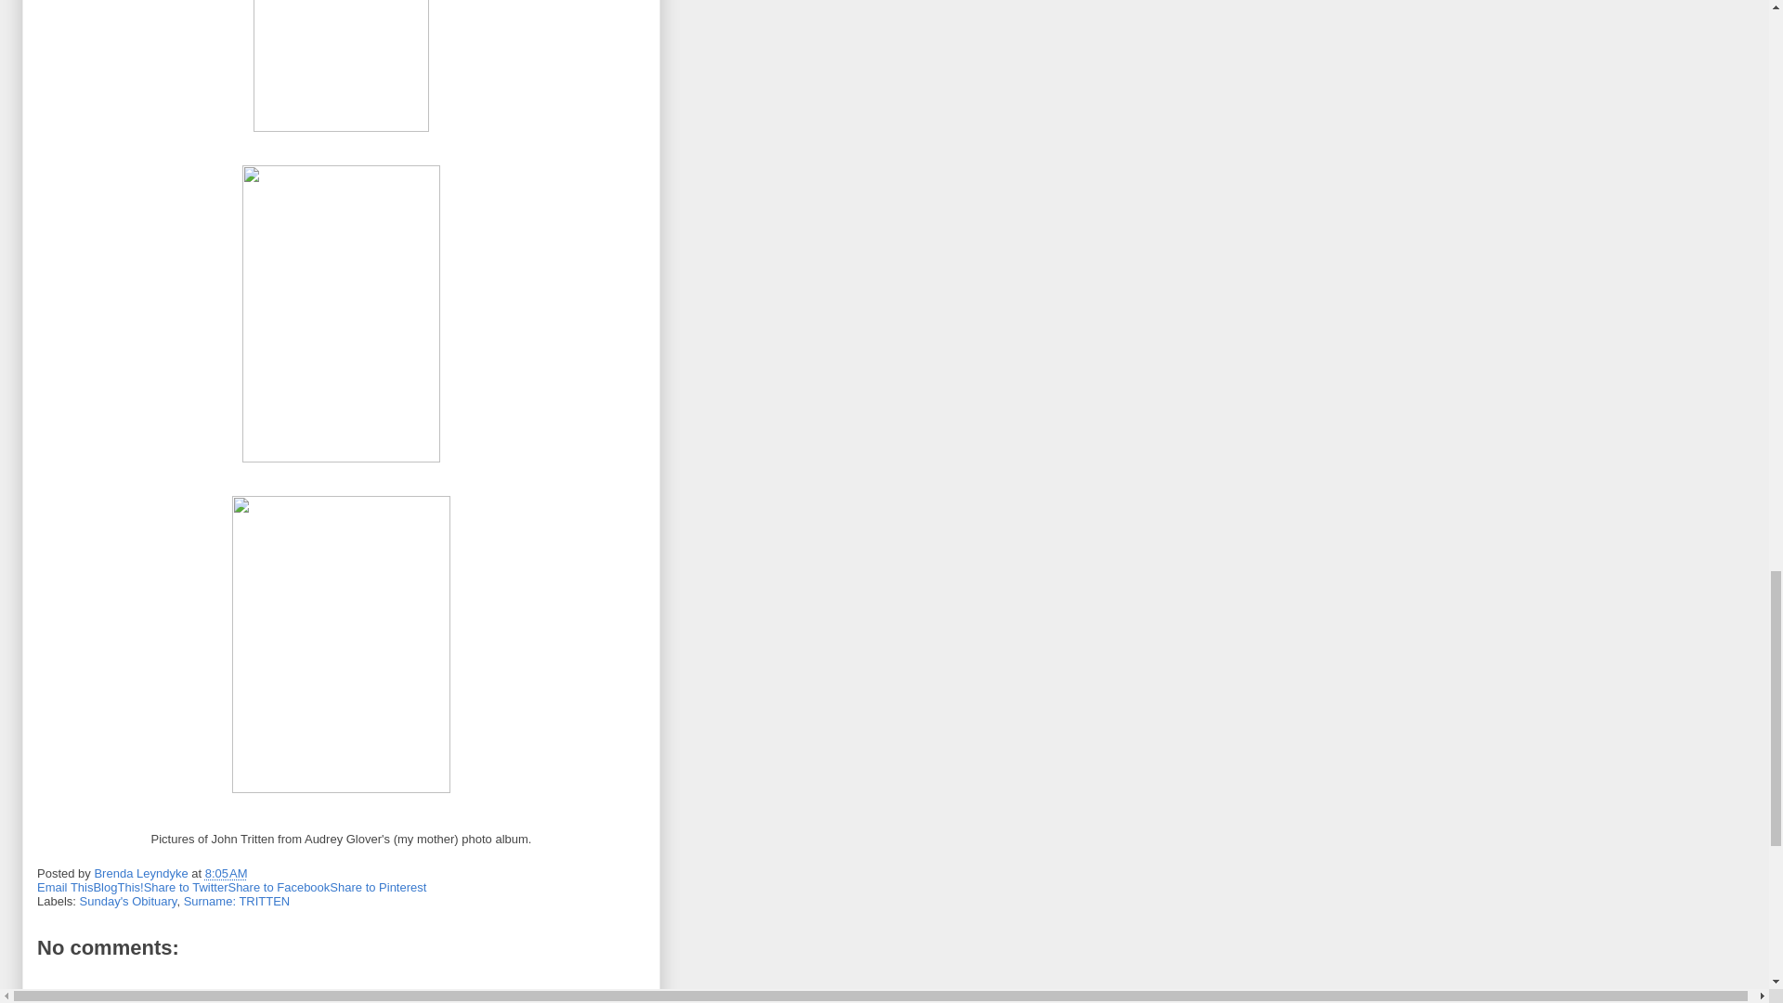  Describe the element at coordinates (236, 901) in the screenshot. I see `Surname: TRITTEN` at that location.